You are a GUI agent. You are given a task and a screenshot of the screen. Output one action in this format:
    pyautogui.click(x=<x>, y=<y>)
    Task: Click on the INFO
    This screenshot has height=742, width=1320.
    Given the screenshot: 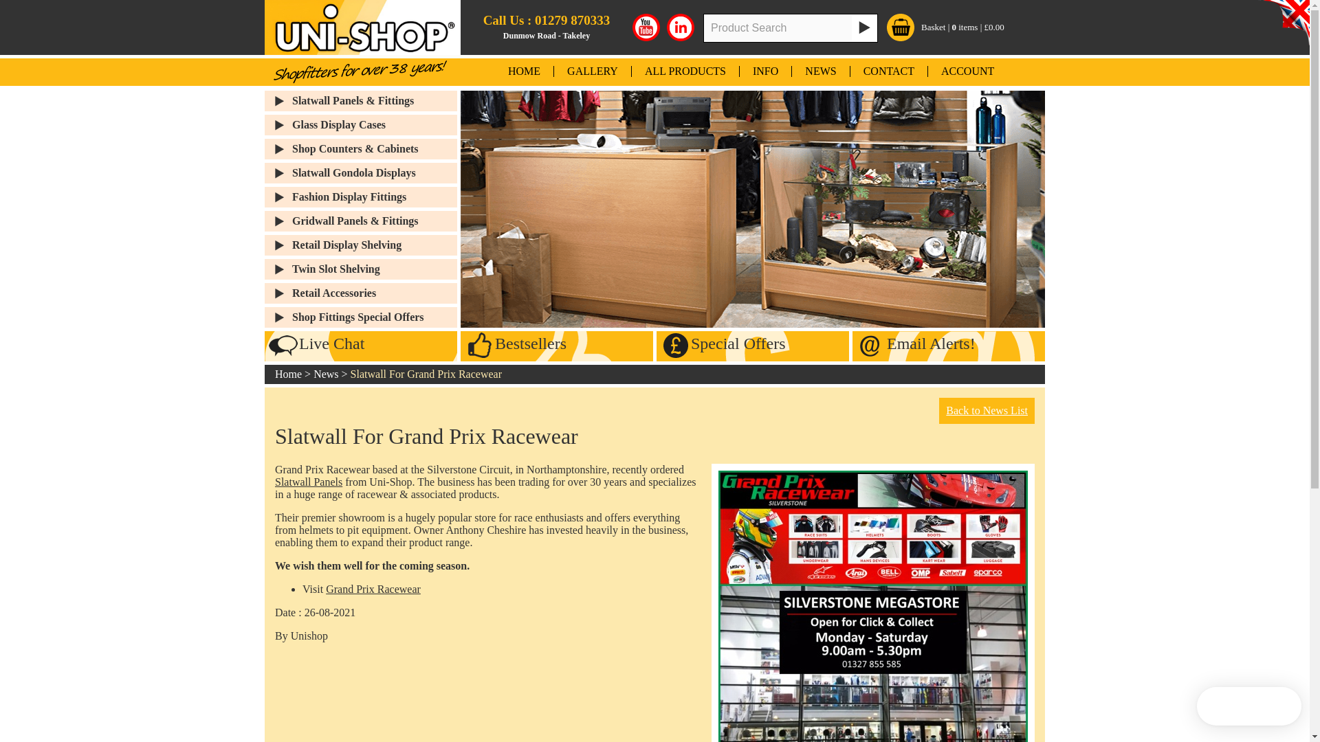 What is the action you would take?
    pyautogui.click(x=766, y=71)
    